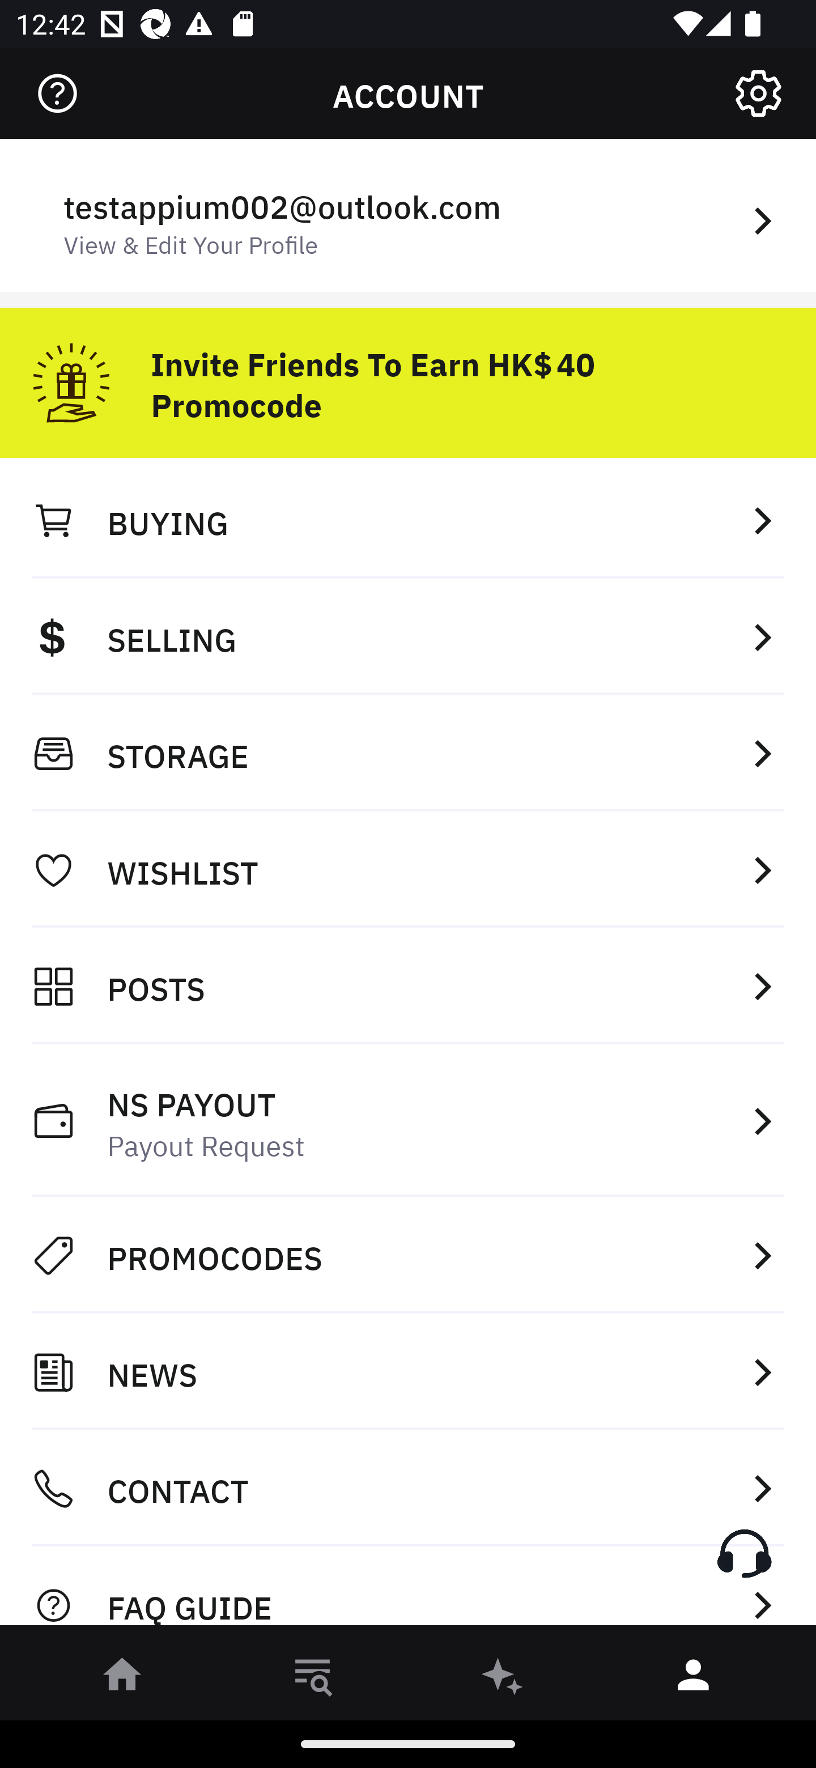 The image size is (816, 1768). I want to click on  POSTS , so click(408, 986).